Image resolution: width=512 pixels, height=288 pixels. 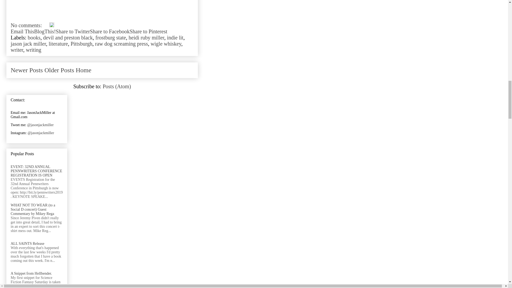 What do you see at coordinates (82, 44) in the screenshot?
I see `Pittsburgh` at bounding box center [82, 44].